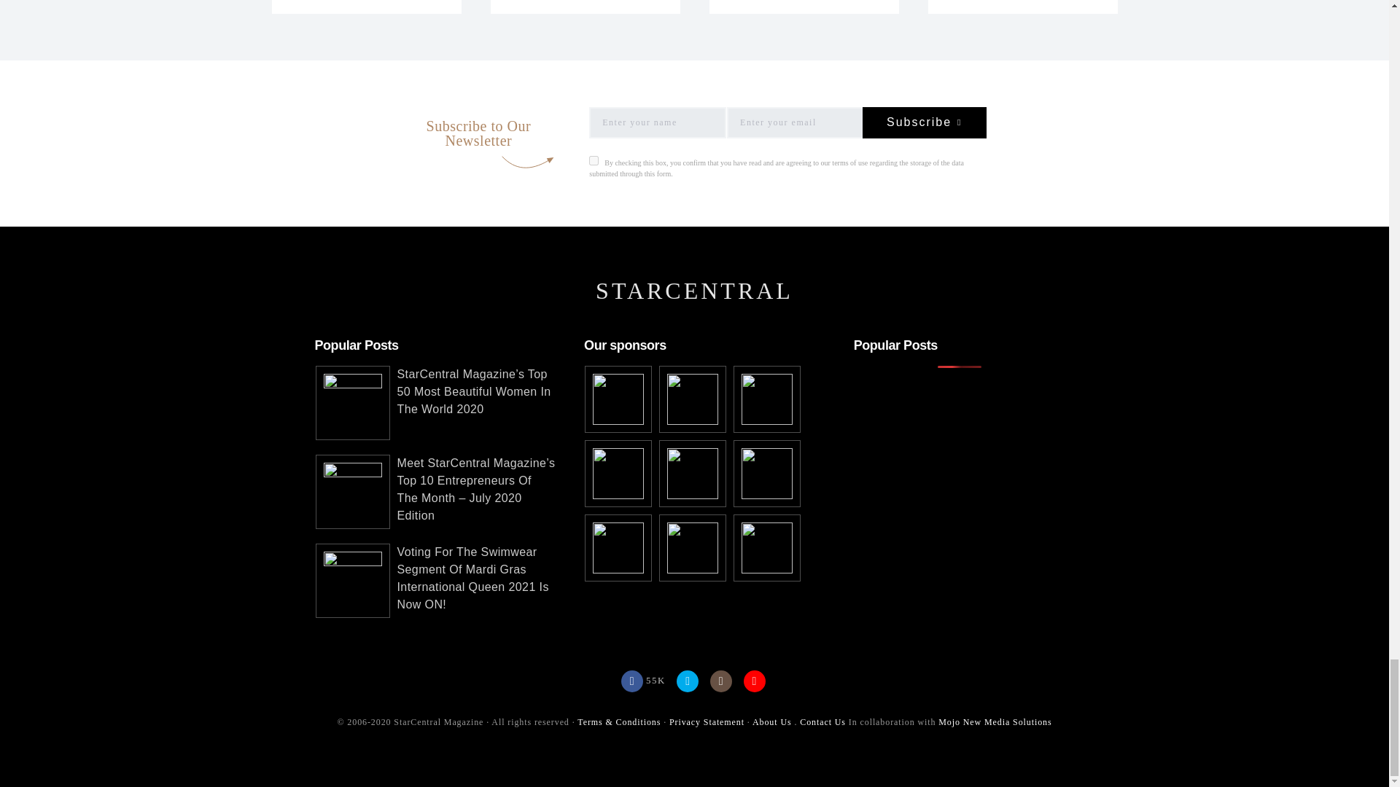 The height and width of the screenshot is (787, 1400). What do you see at coordinates (594, 160) in the screenshot?
I see `on` at bounding box center [594, 160].